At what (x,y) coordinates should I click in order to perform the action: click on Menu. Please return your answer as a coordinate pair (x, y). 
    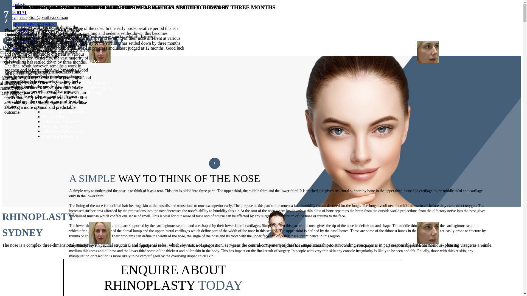
    Looking at the image, I should click on (19, 49).